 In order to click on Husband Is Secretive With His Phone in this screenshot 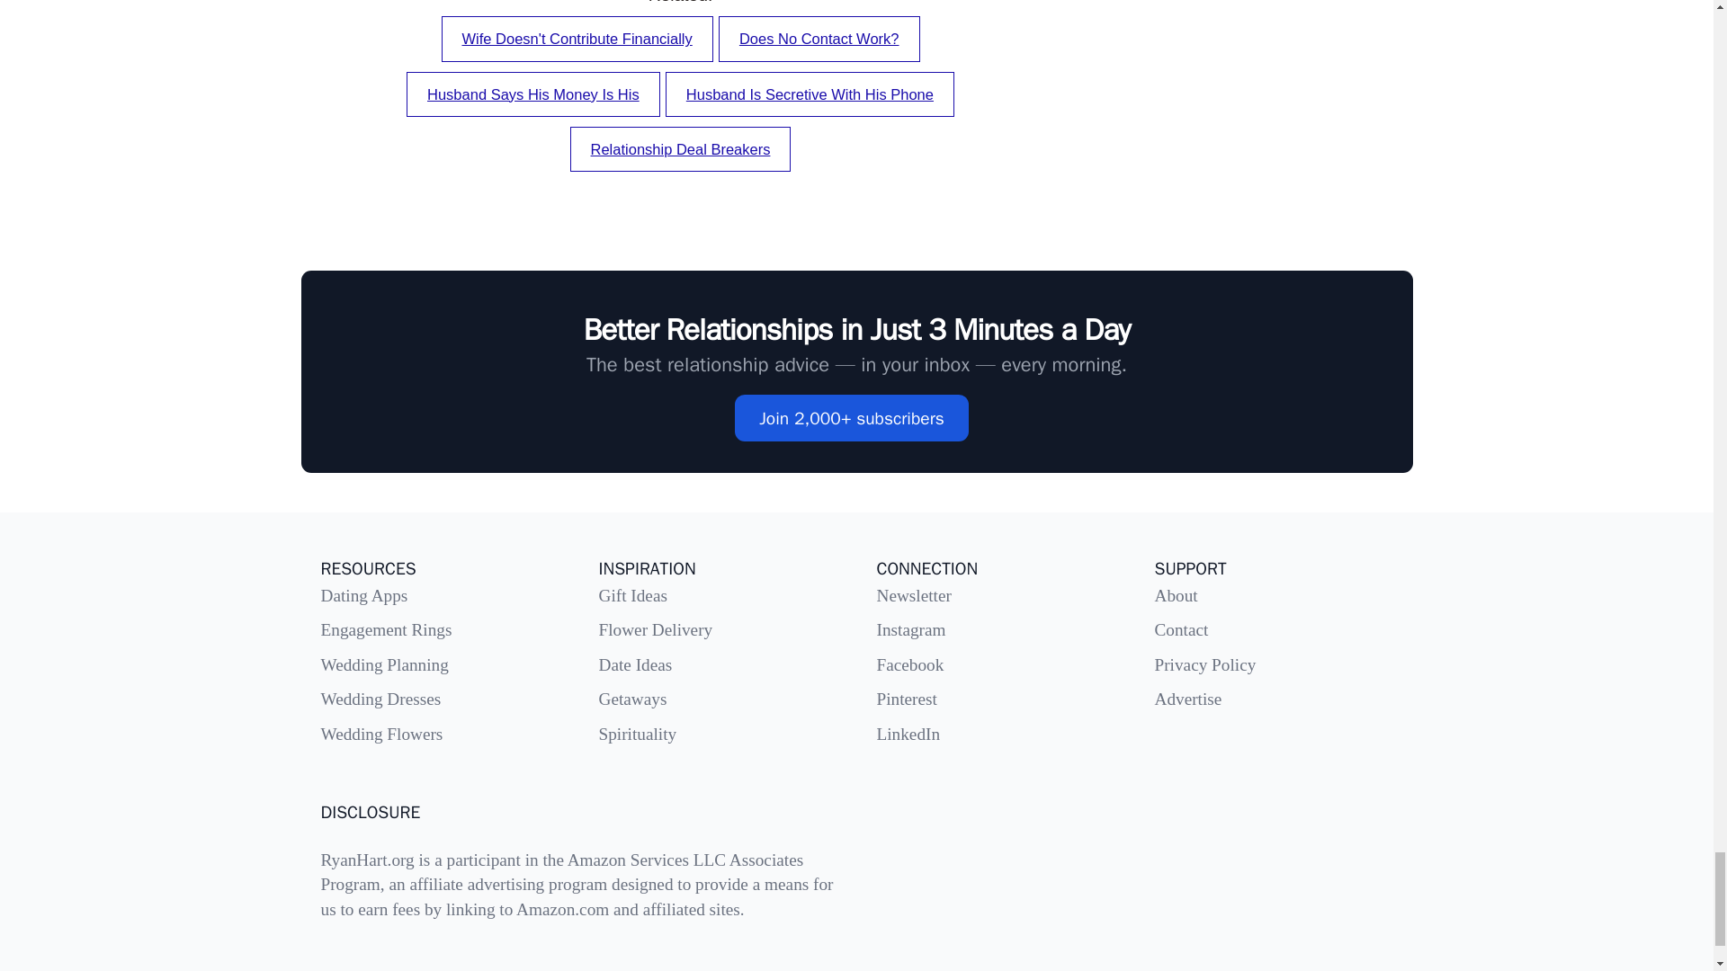, I will do `click(810, 94)`.